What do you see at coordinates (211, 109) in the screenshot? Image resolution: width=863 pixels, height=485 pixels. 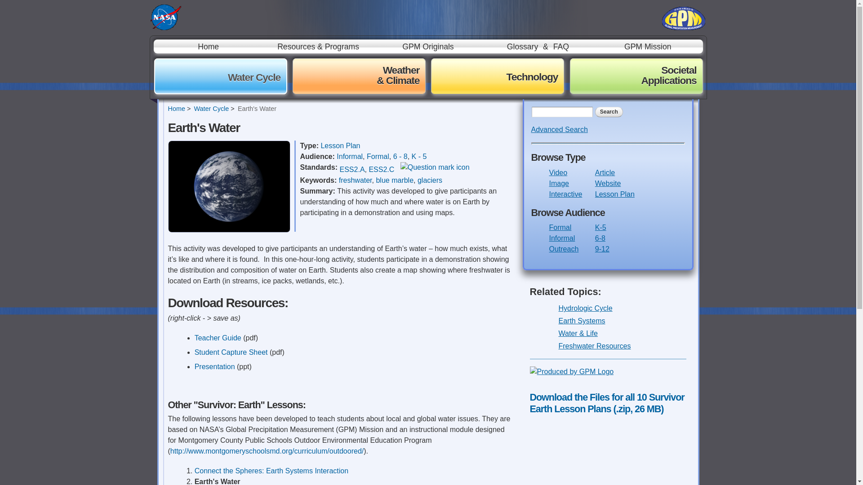 I see `Water Cycle` at bounding box center [211, 109].